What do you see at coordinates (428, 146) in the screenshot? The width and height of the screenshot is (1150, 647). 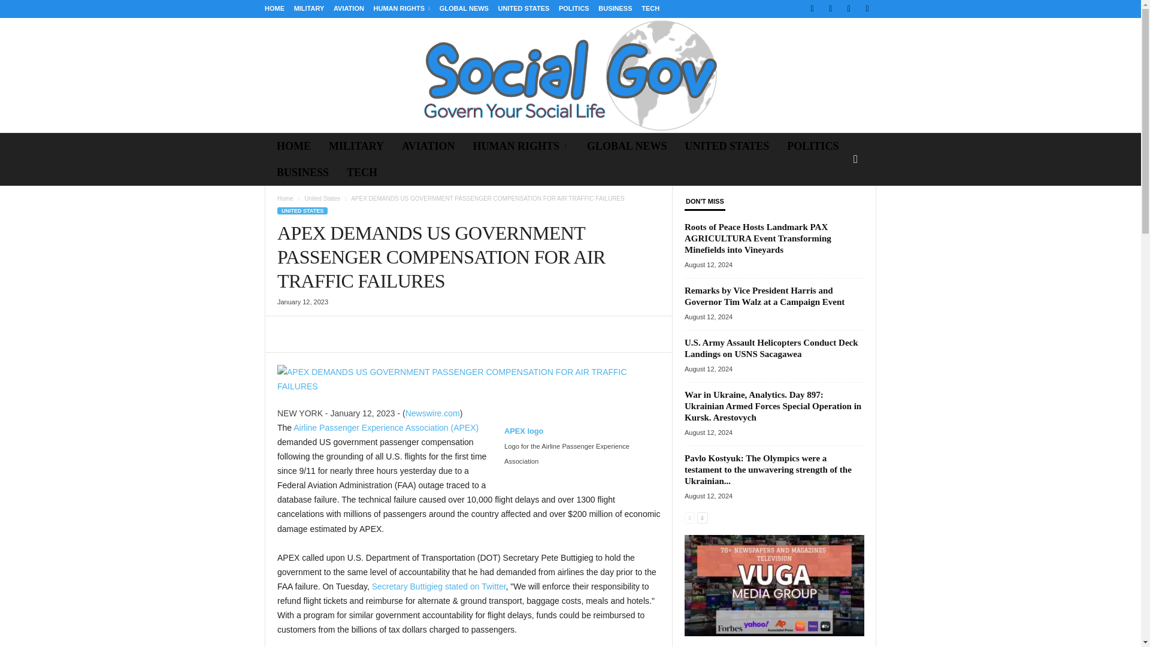 I see `AVIATION` at bounding box center [428, 146].